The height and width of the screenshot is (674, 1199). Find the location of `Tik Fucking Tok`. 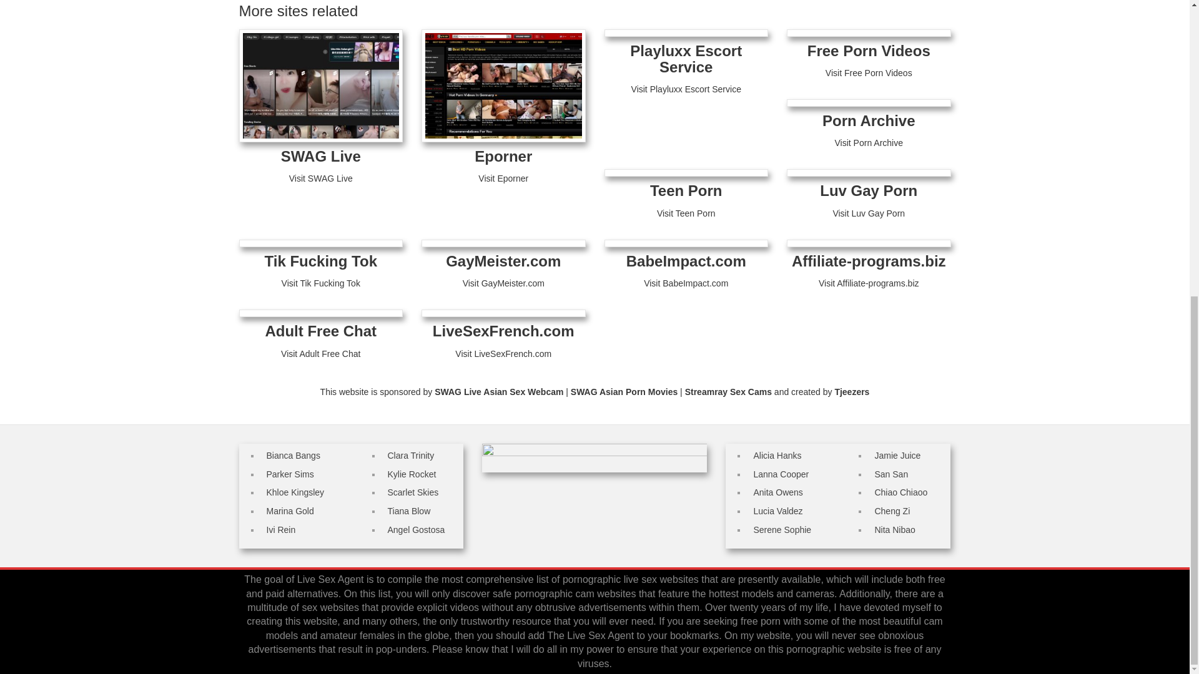

Tik Fucking Tok is located at coordinates (321, 261).